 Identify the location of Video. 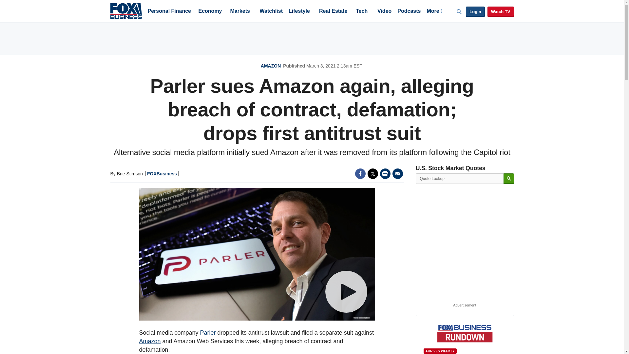
(384, 11).